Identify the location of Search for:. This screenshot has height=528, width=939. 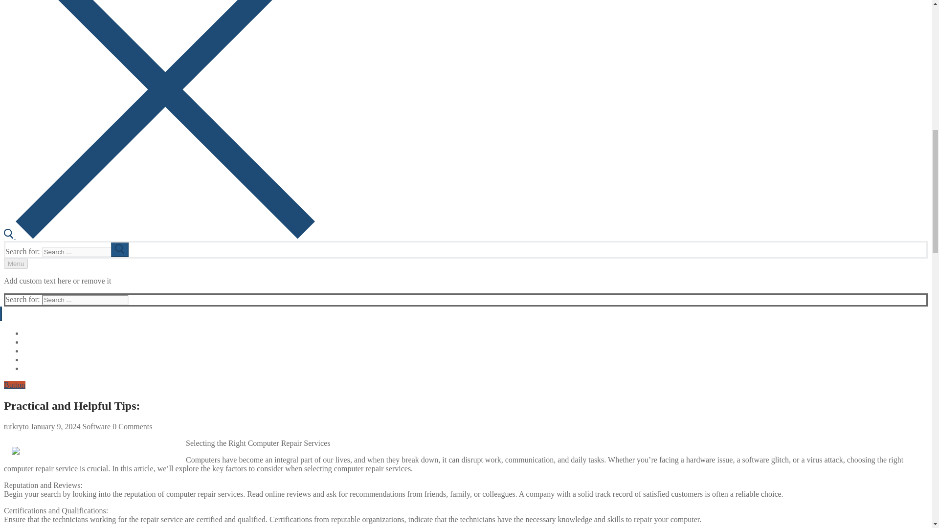
(85, 252).